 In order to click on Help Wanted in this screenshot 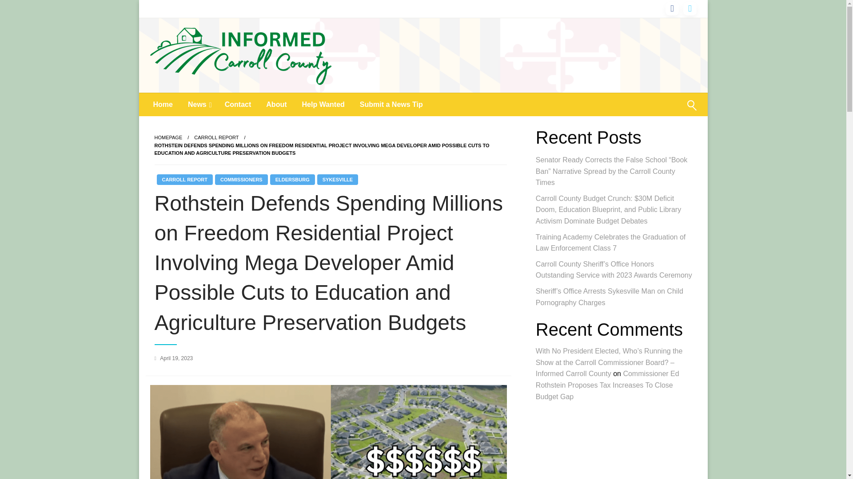, I will do `click(323, 105)`.